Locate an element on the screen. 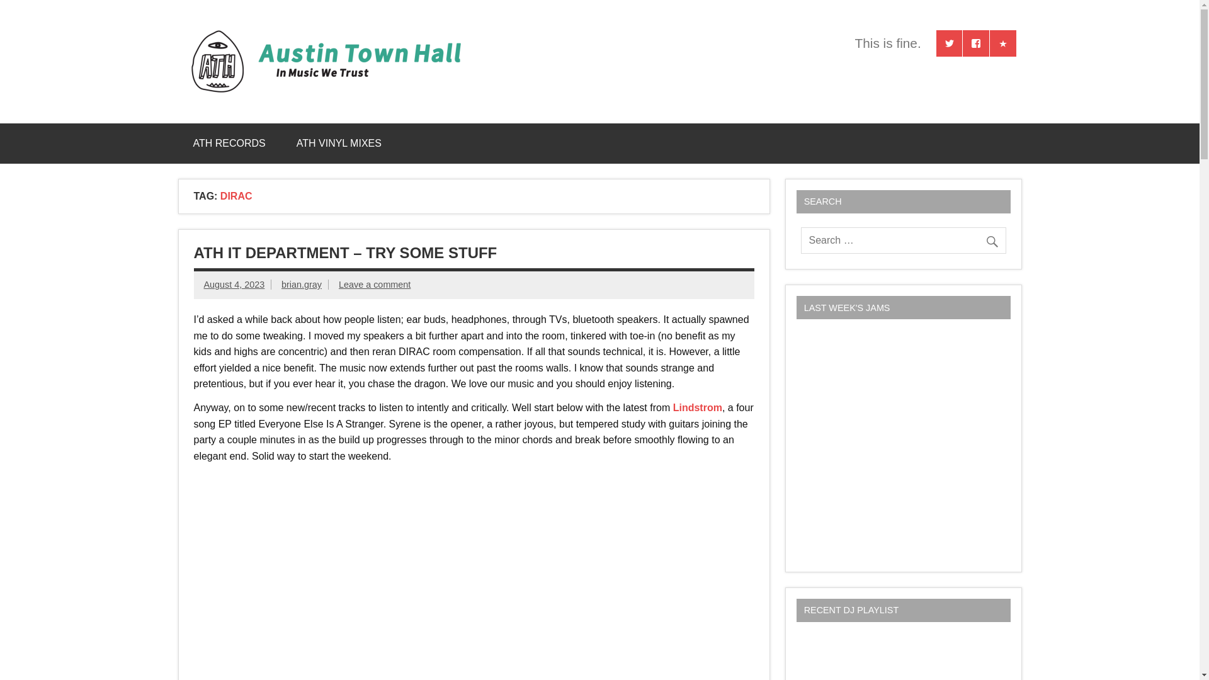  ATH Records is located at coordinates (1003, 43).